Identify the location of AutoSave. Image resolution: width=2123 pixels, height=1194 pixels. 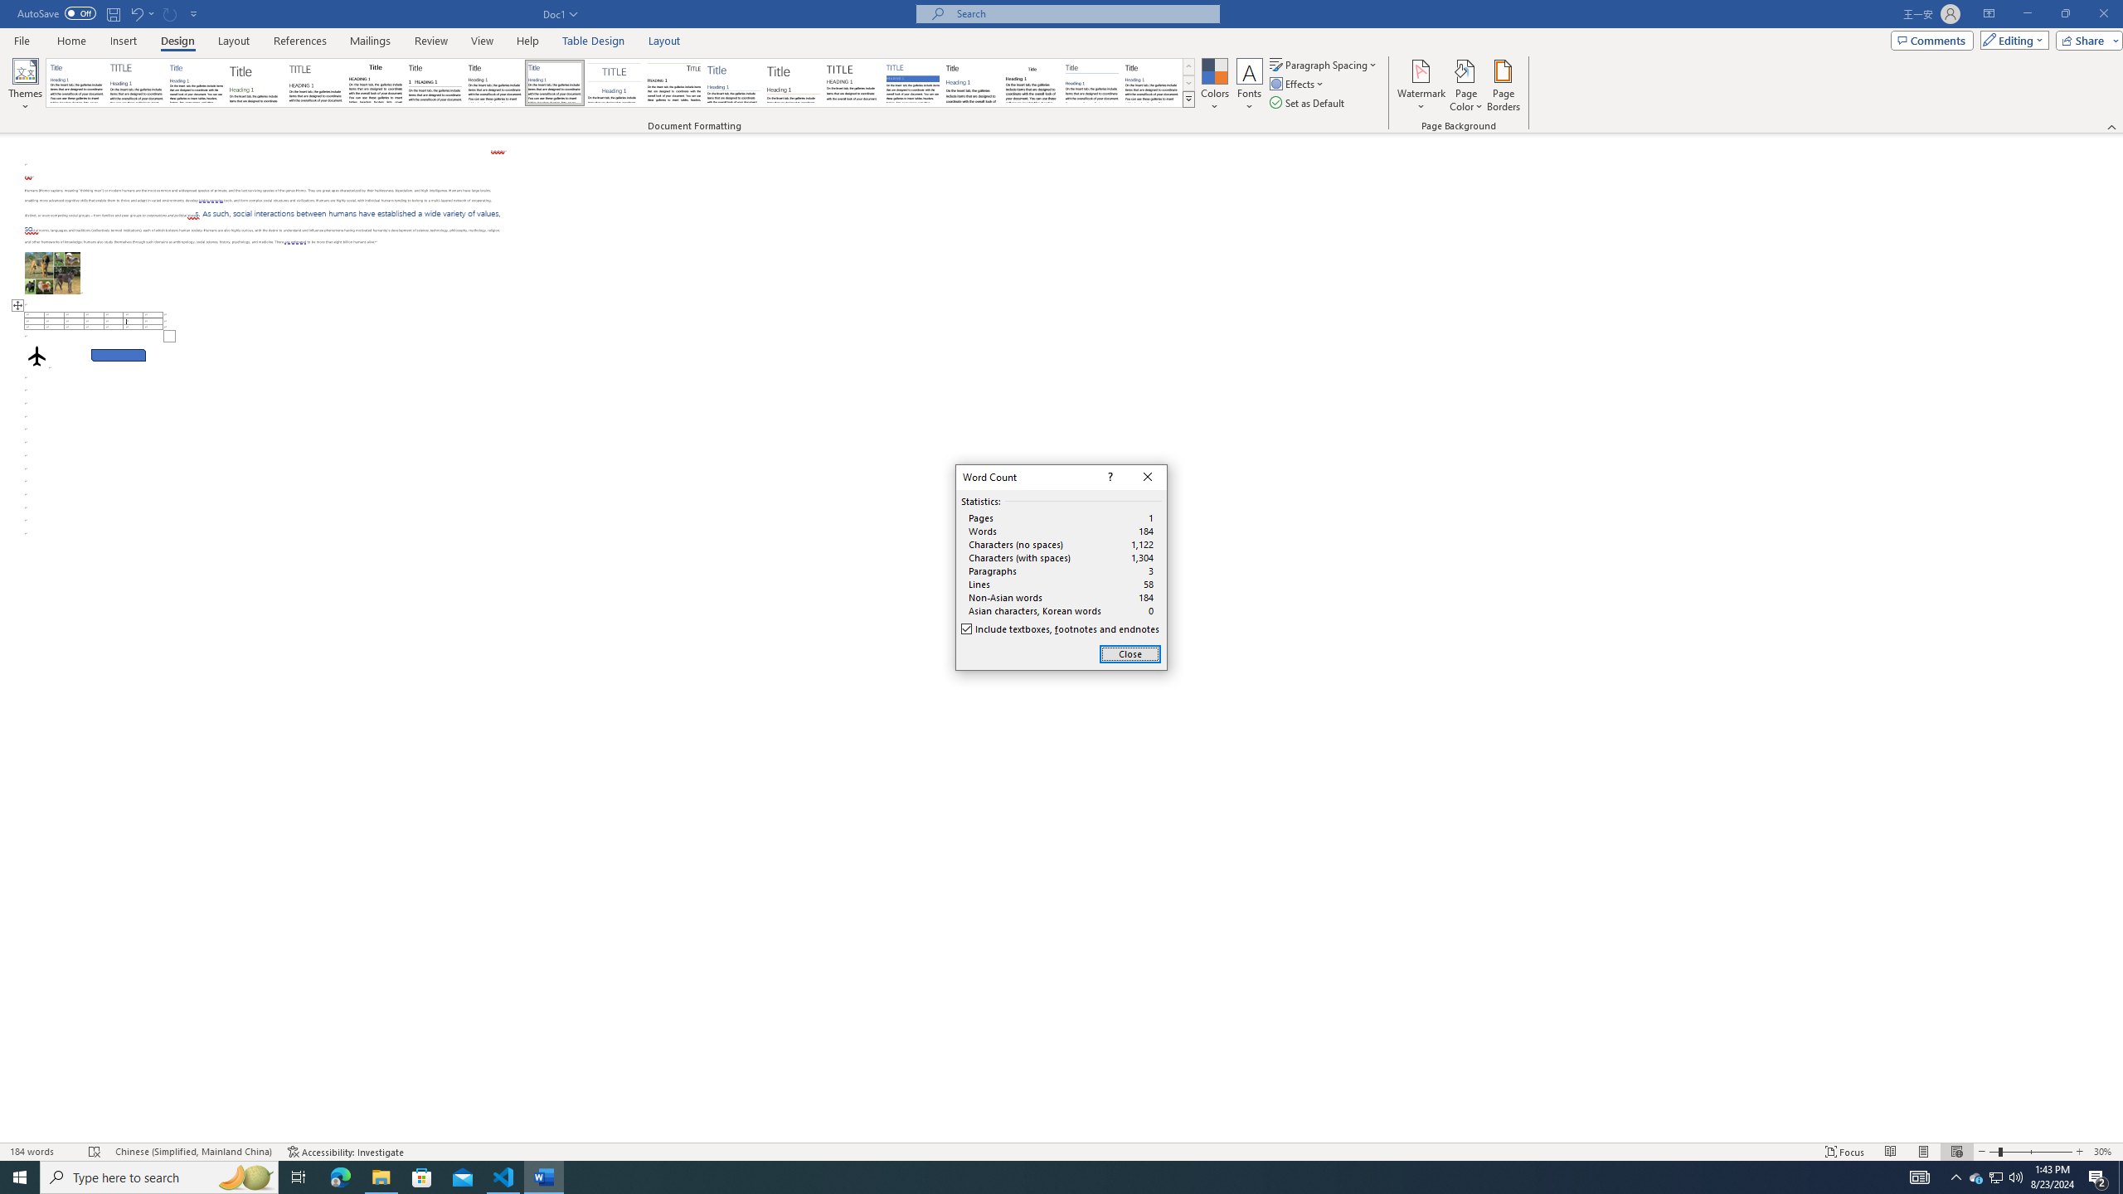
(56, 13).